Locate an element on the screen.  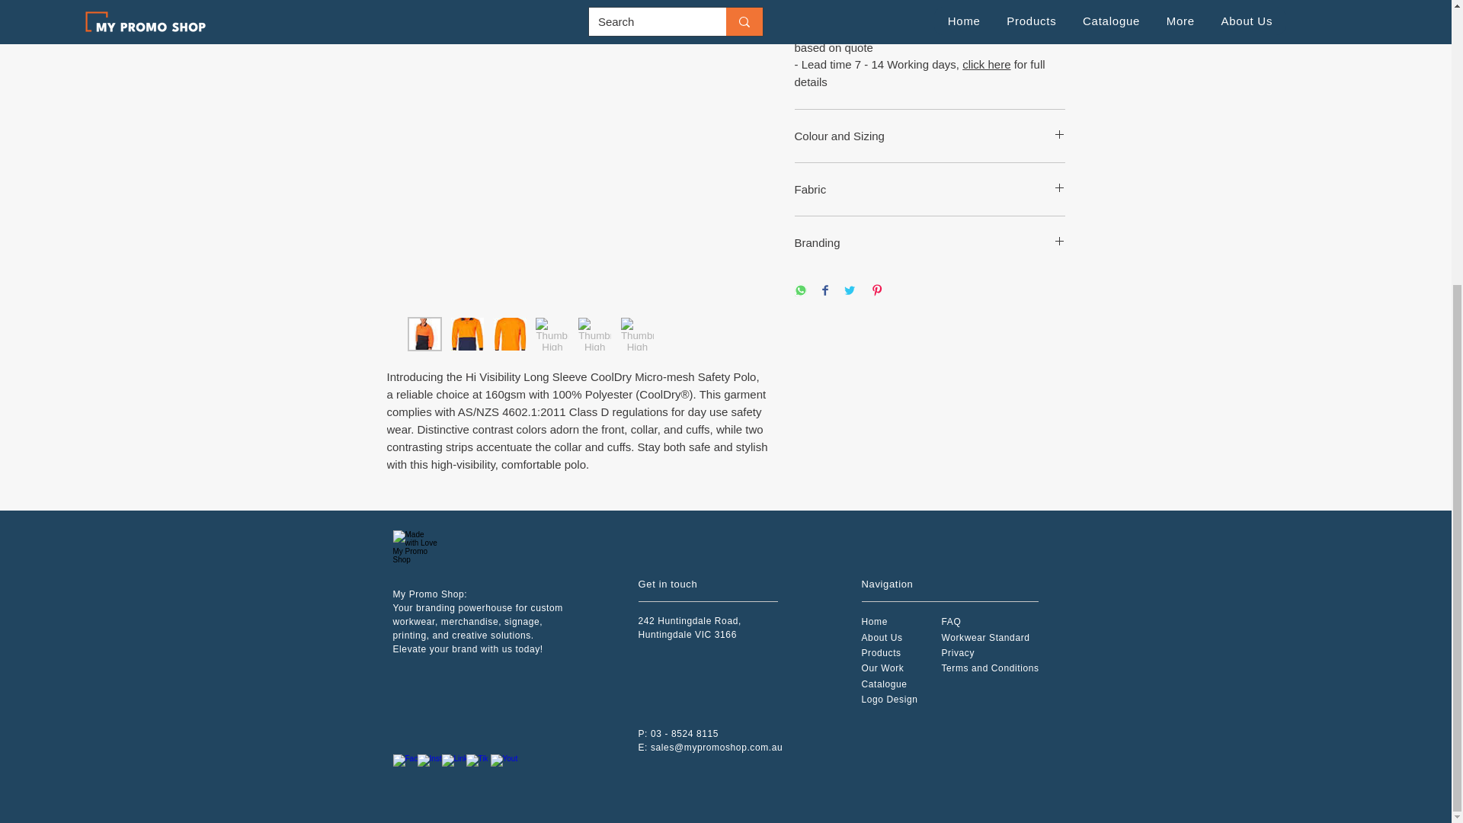
click here is located at coordinates (986, 64).